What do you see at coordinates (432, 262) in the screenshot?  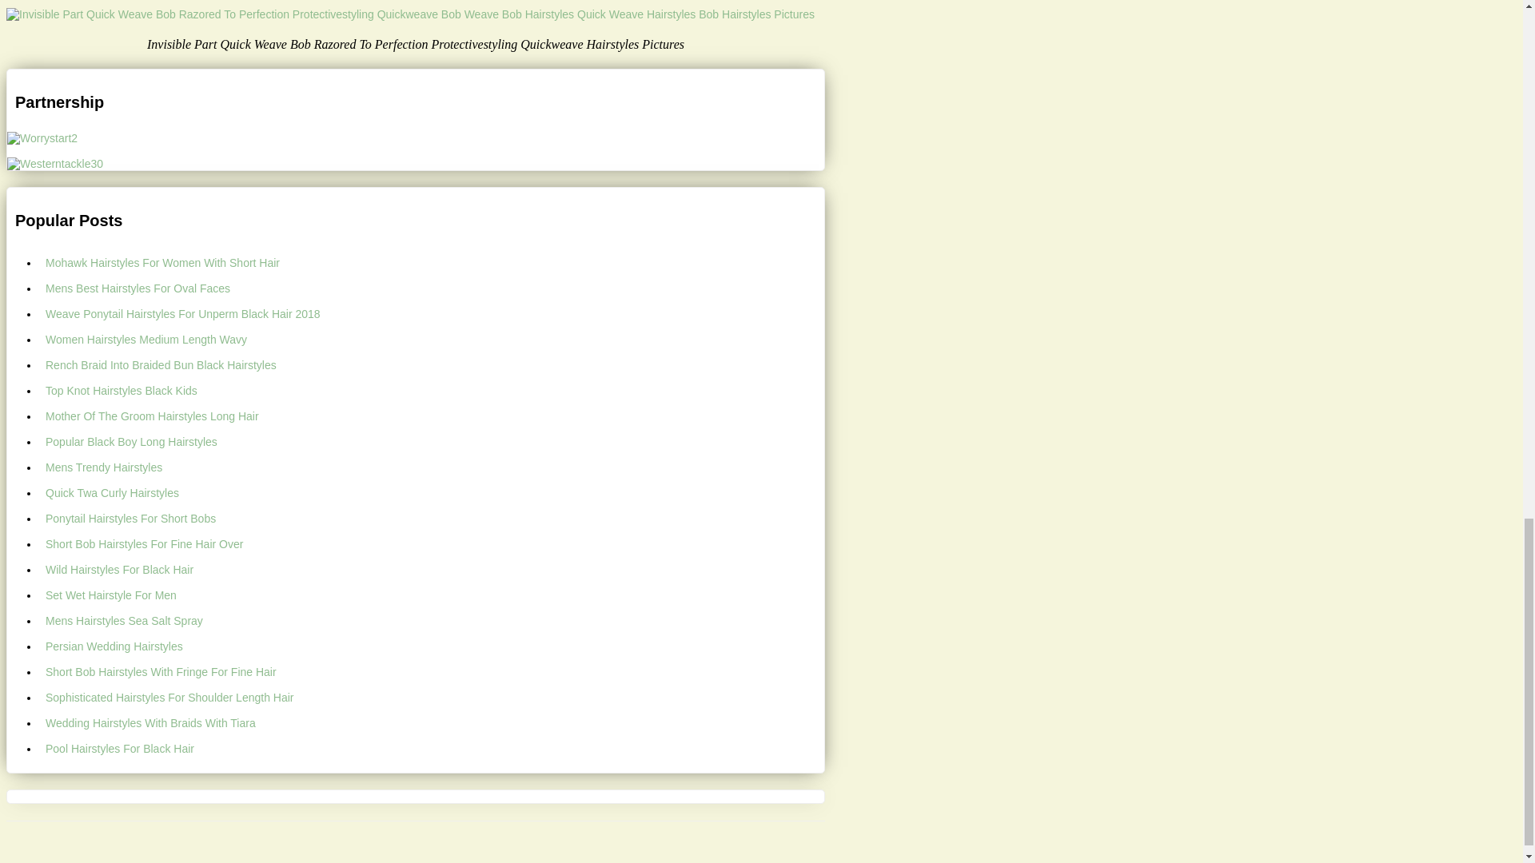 I see `Mohawk Hairstyles For Women With Short Hair` at bounding box center [432, 262].